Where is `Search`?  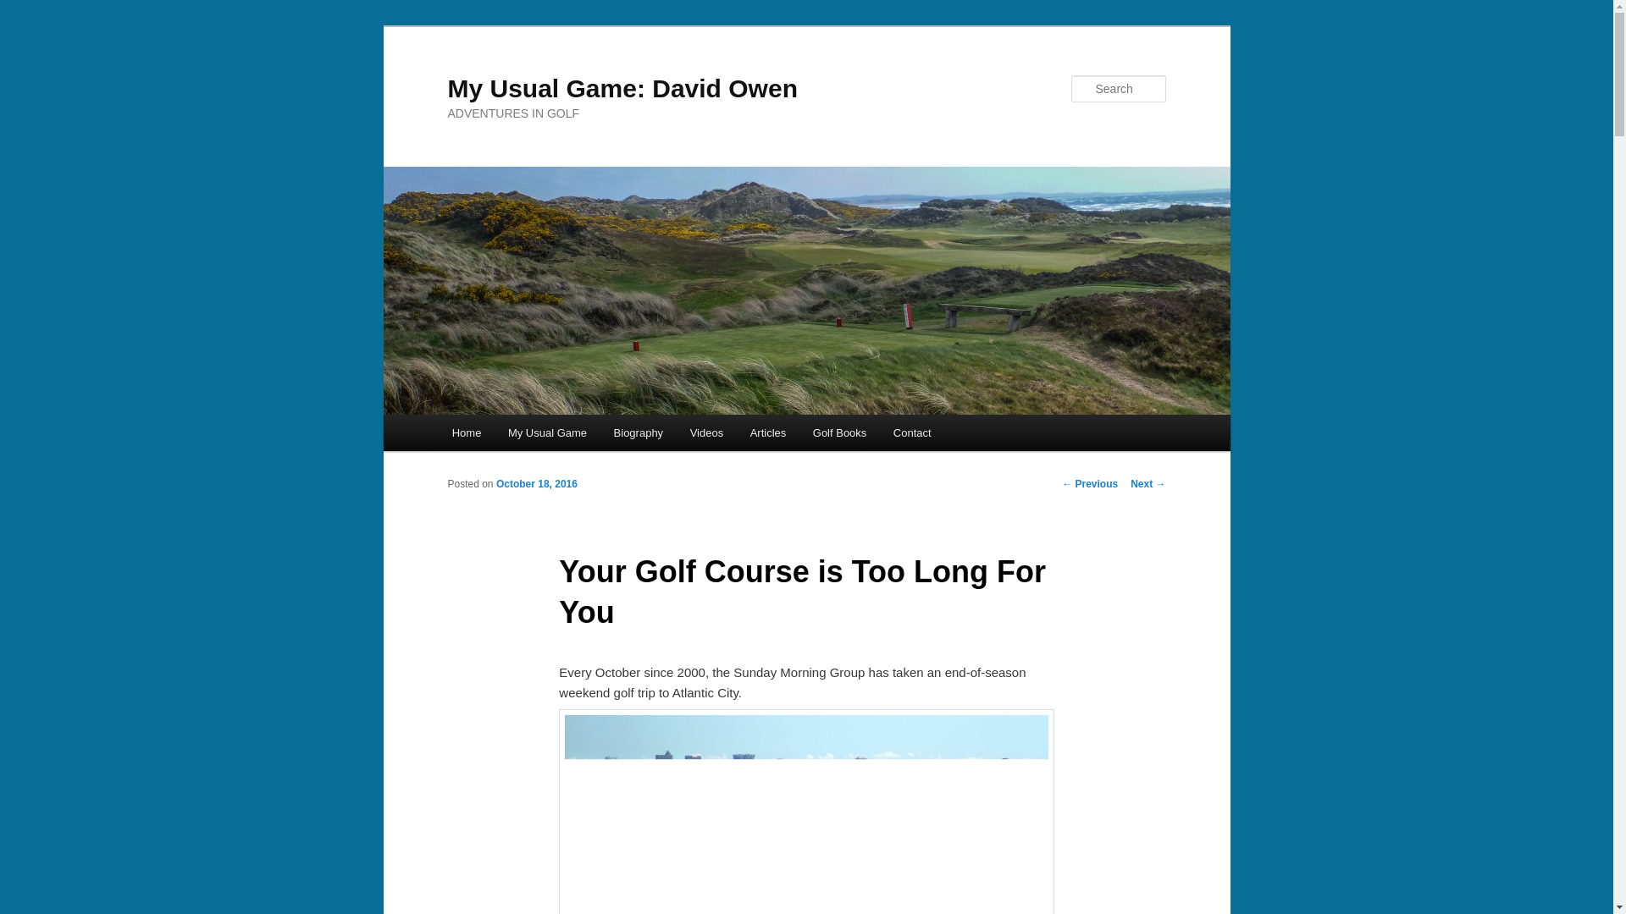
Search is located at coordinates (27, 9).